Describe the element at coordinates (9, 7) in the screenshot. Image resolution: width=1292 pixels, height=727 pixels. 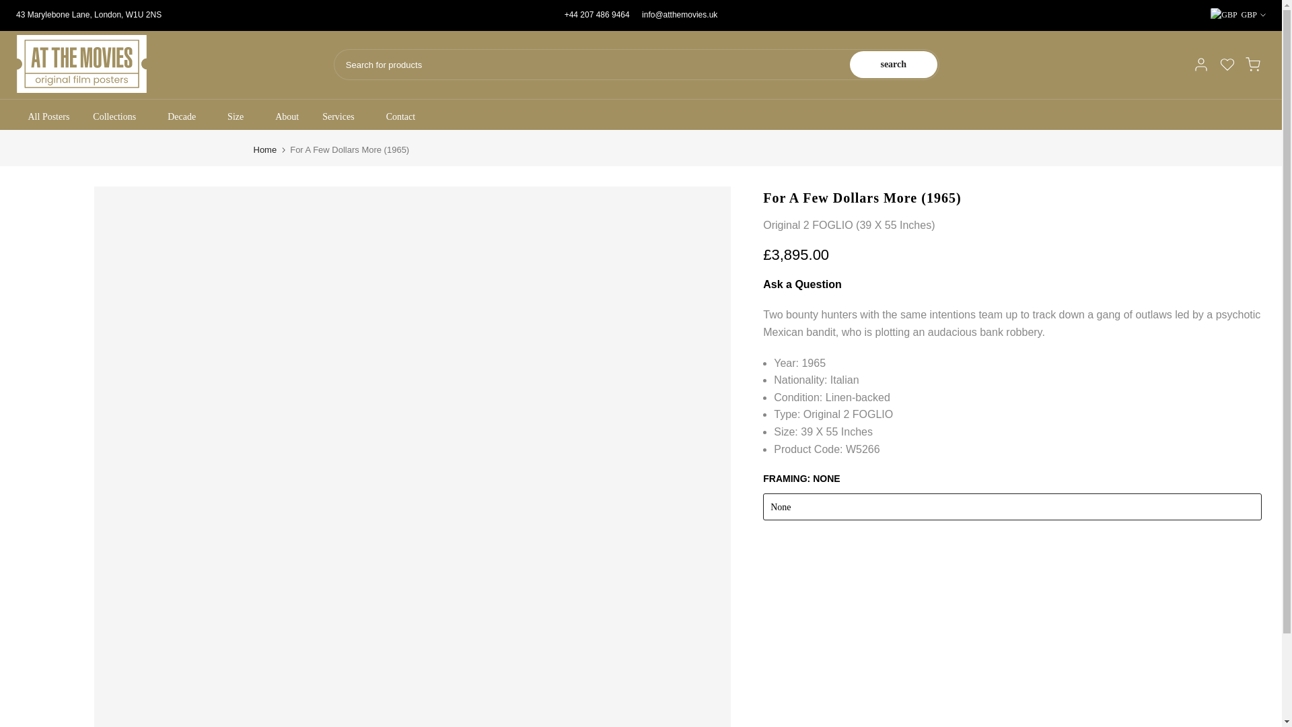
I see `Skip to content` at that location.